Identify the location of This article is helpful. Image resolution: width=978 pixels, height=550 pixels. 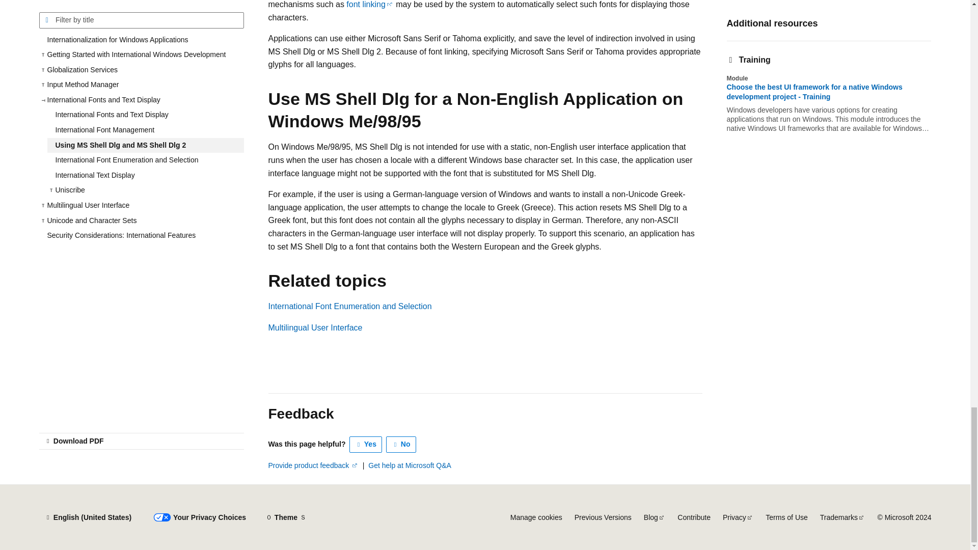
(366, 444).